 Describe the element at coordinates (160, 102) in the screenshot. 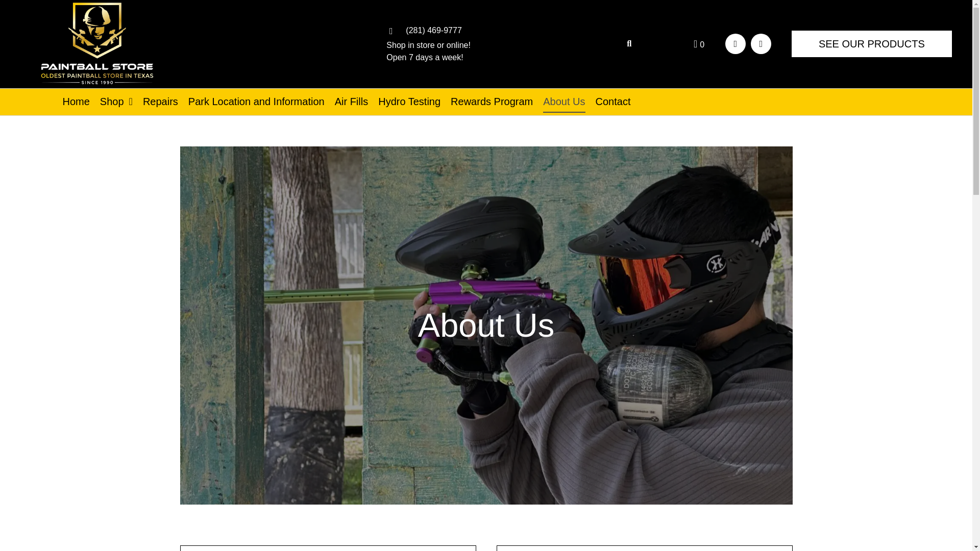

I see `Repairs` at that location.